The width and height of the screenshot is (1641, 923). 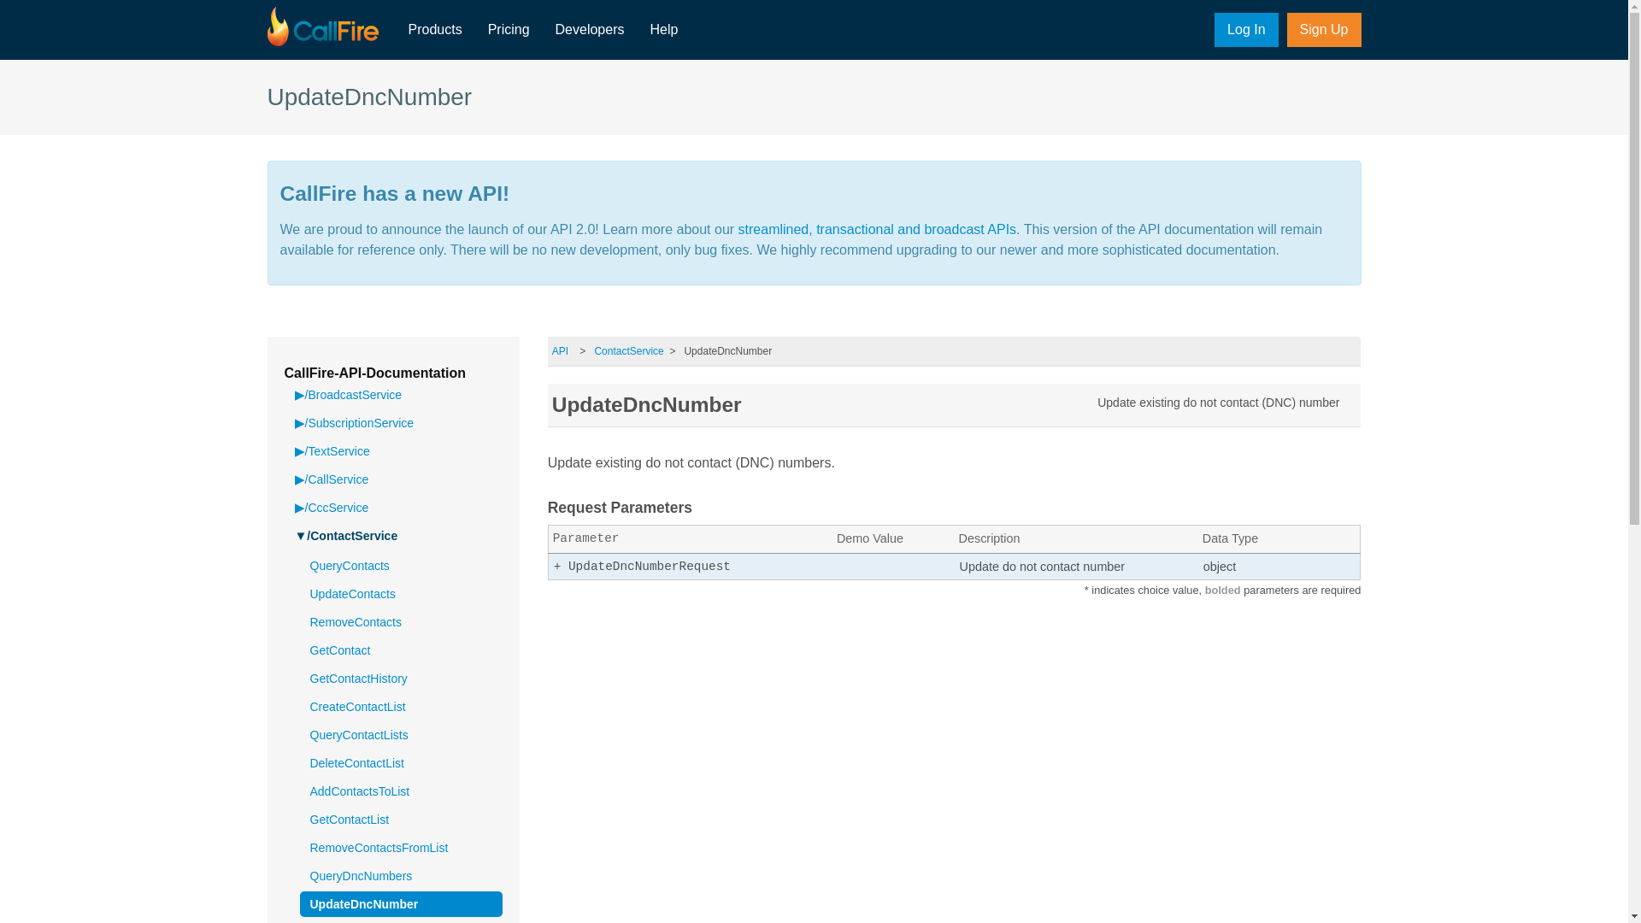 I want to click on Products, so click(x=434, y=30).